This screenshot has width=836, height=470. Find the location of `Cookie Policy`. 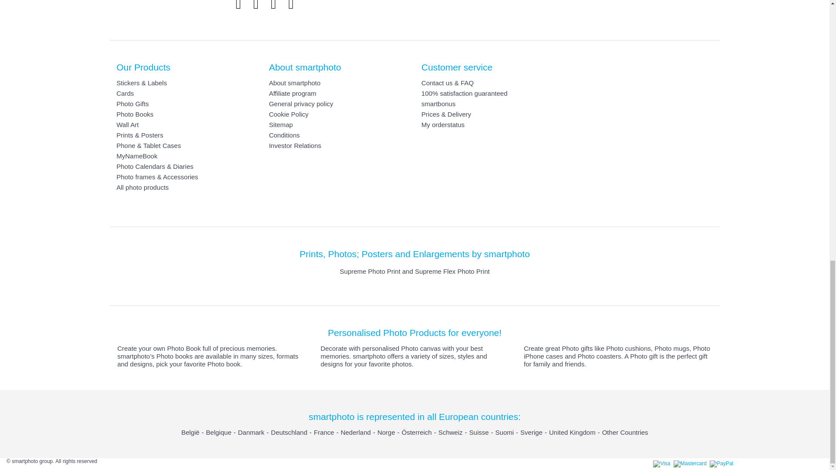

Cookie Policy is located at coordinates (289, 114).